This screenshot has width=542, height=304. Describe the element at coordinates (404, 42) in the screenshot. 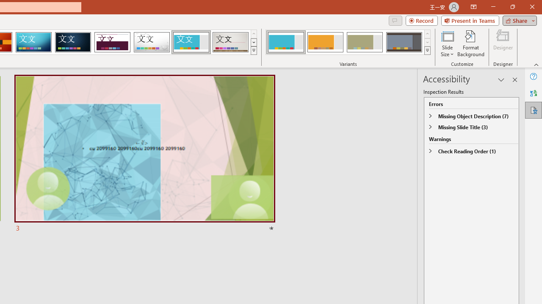

I see `Frame Variant 4` at that location.